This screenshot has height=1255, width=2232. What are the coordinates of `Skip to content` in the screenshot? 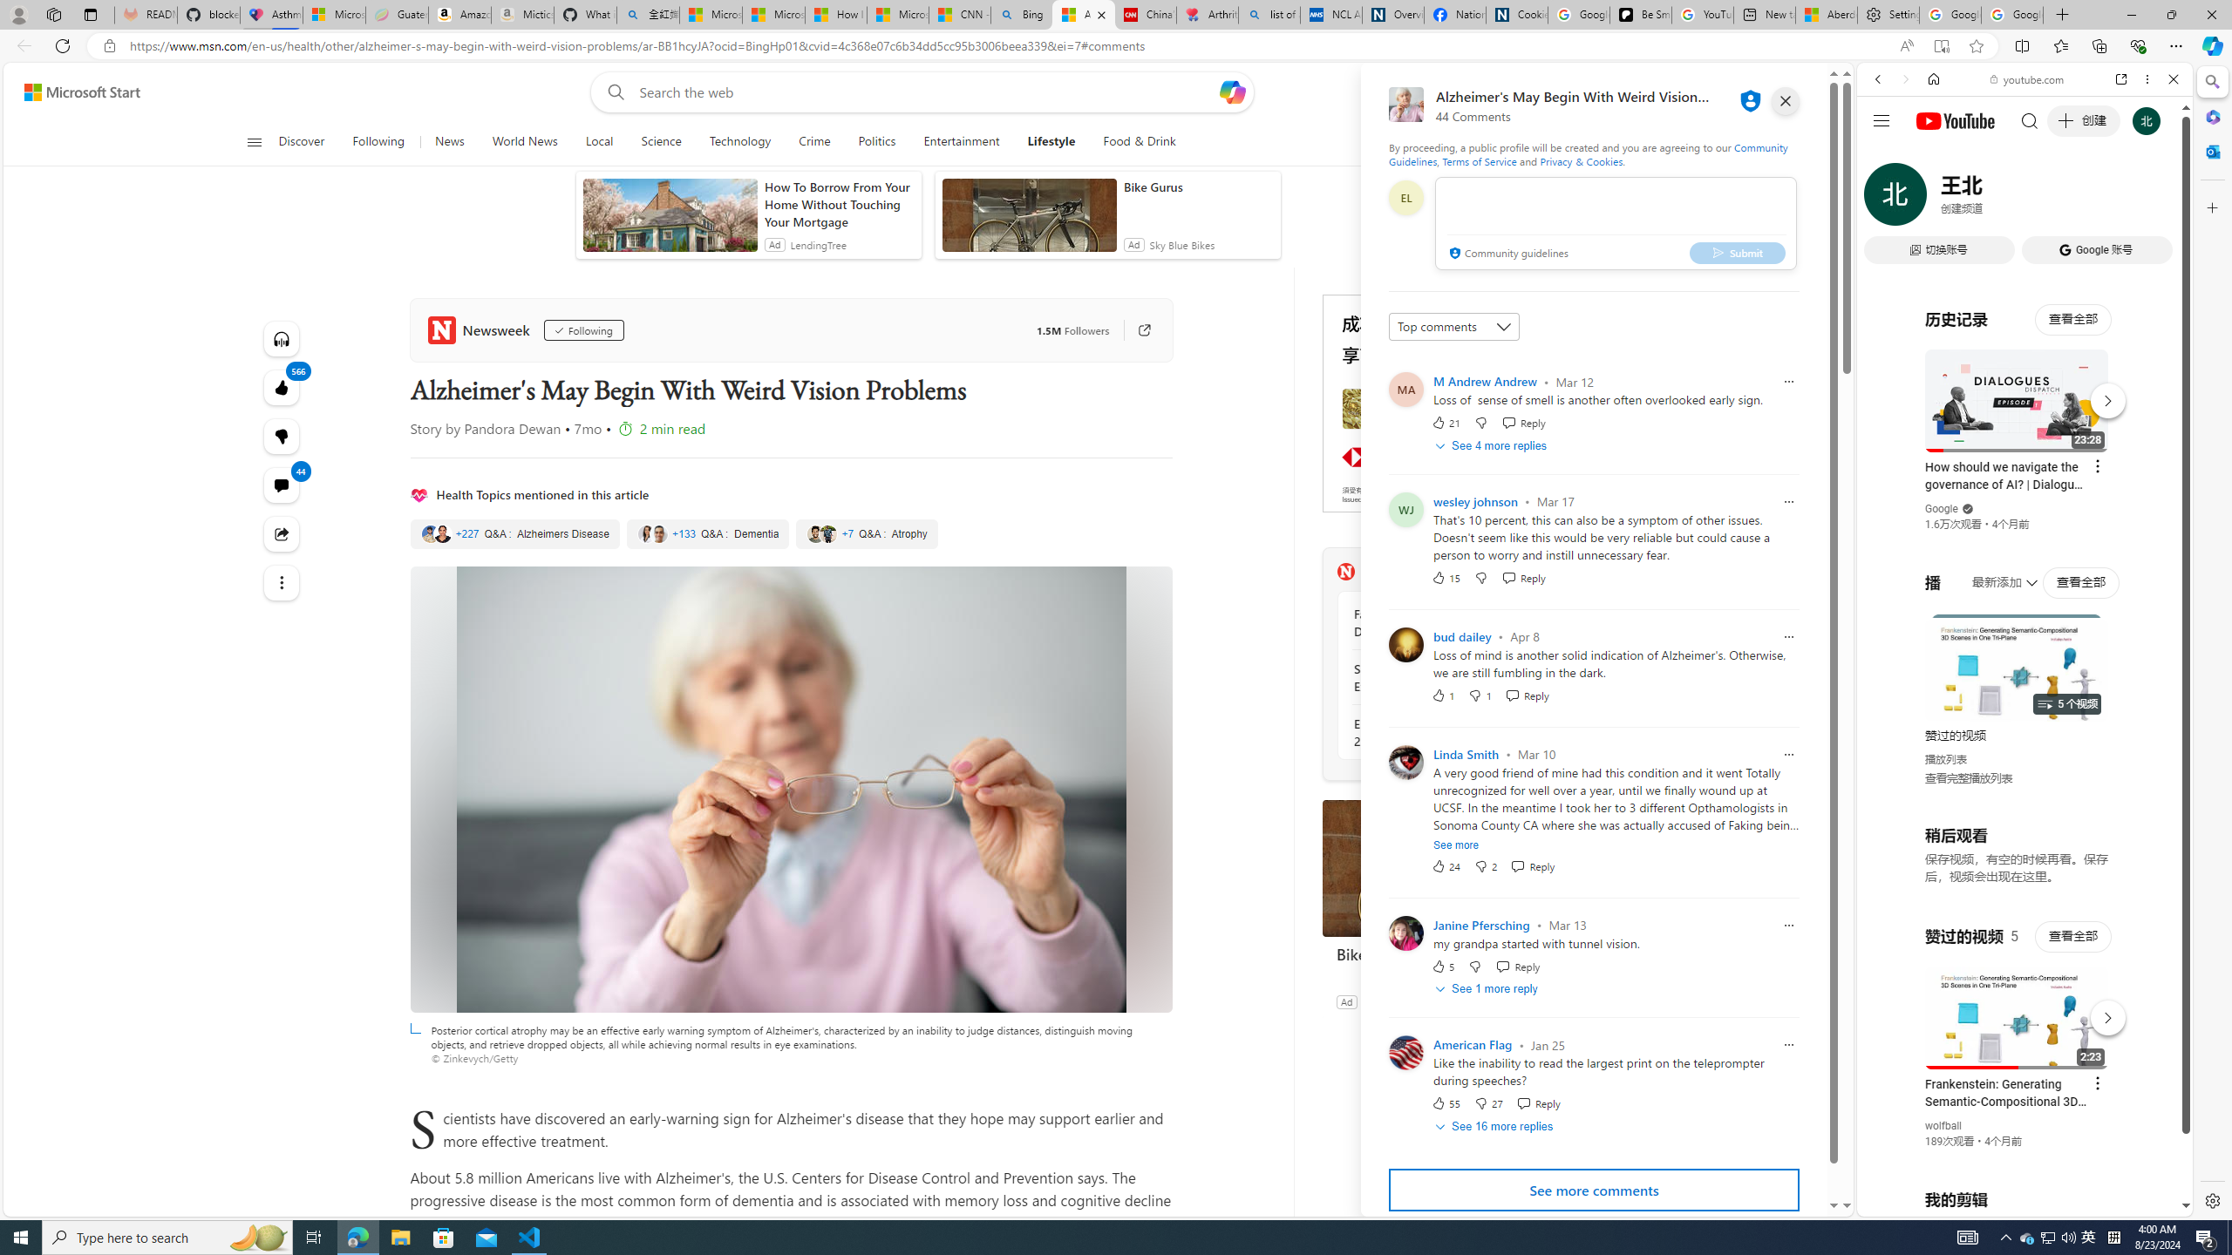 It's located at (75, 92).